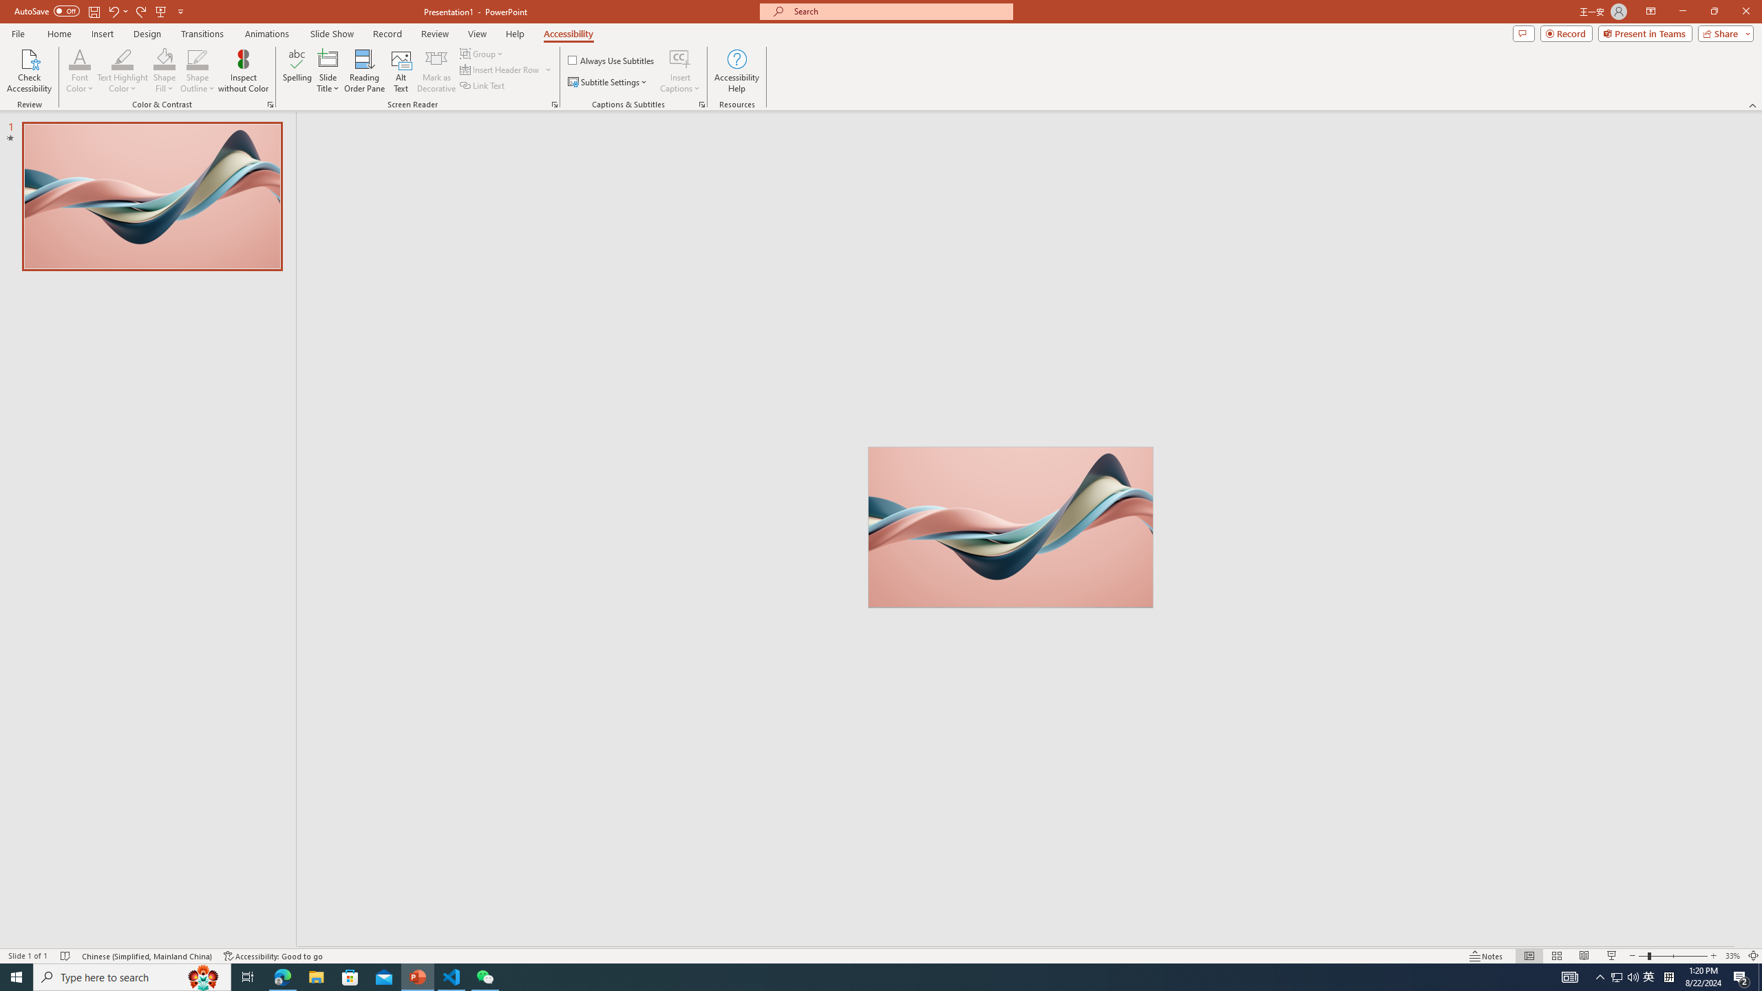 The width and height of the screenshot is (1762, 991). Describe the element at coordinates (328, 71) in the screenshot. I see `Slide Title` at that location.